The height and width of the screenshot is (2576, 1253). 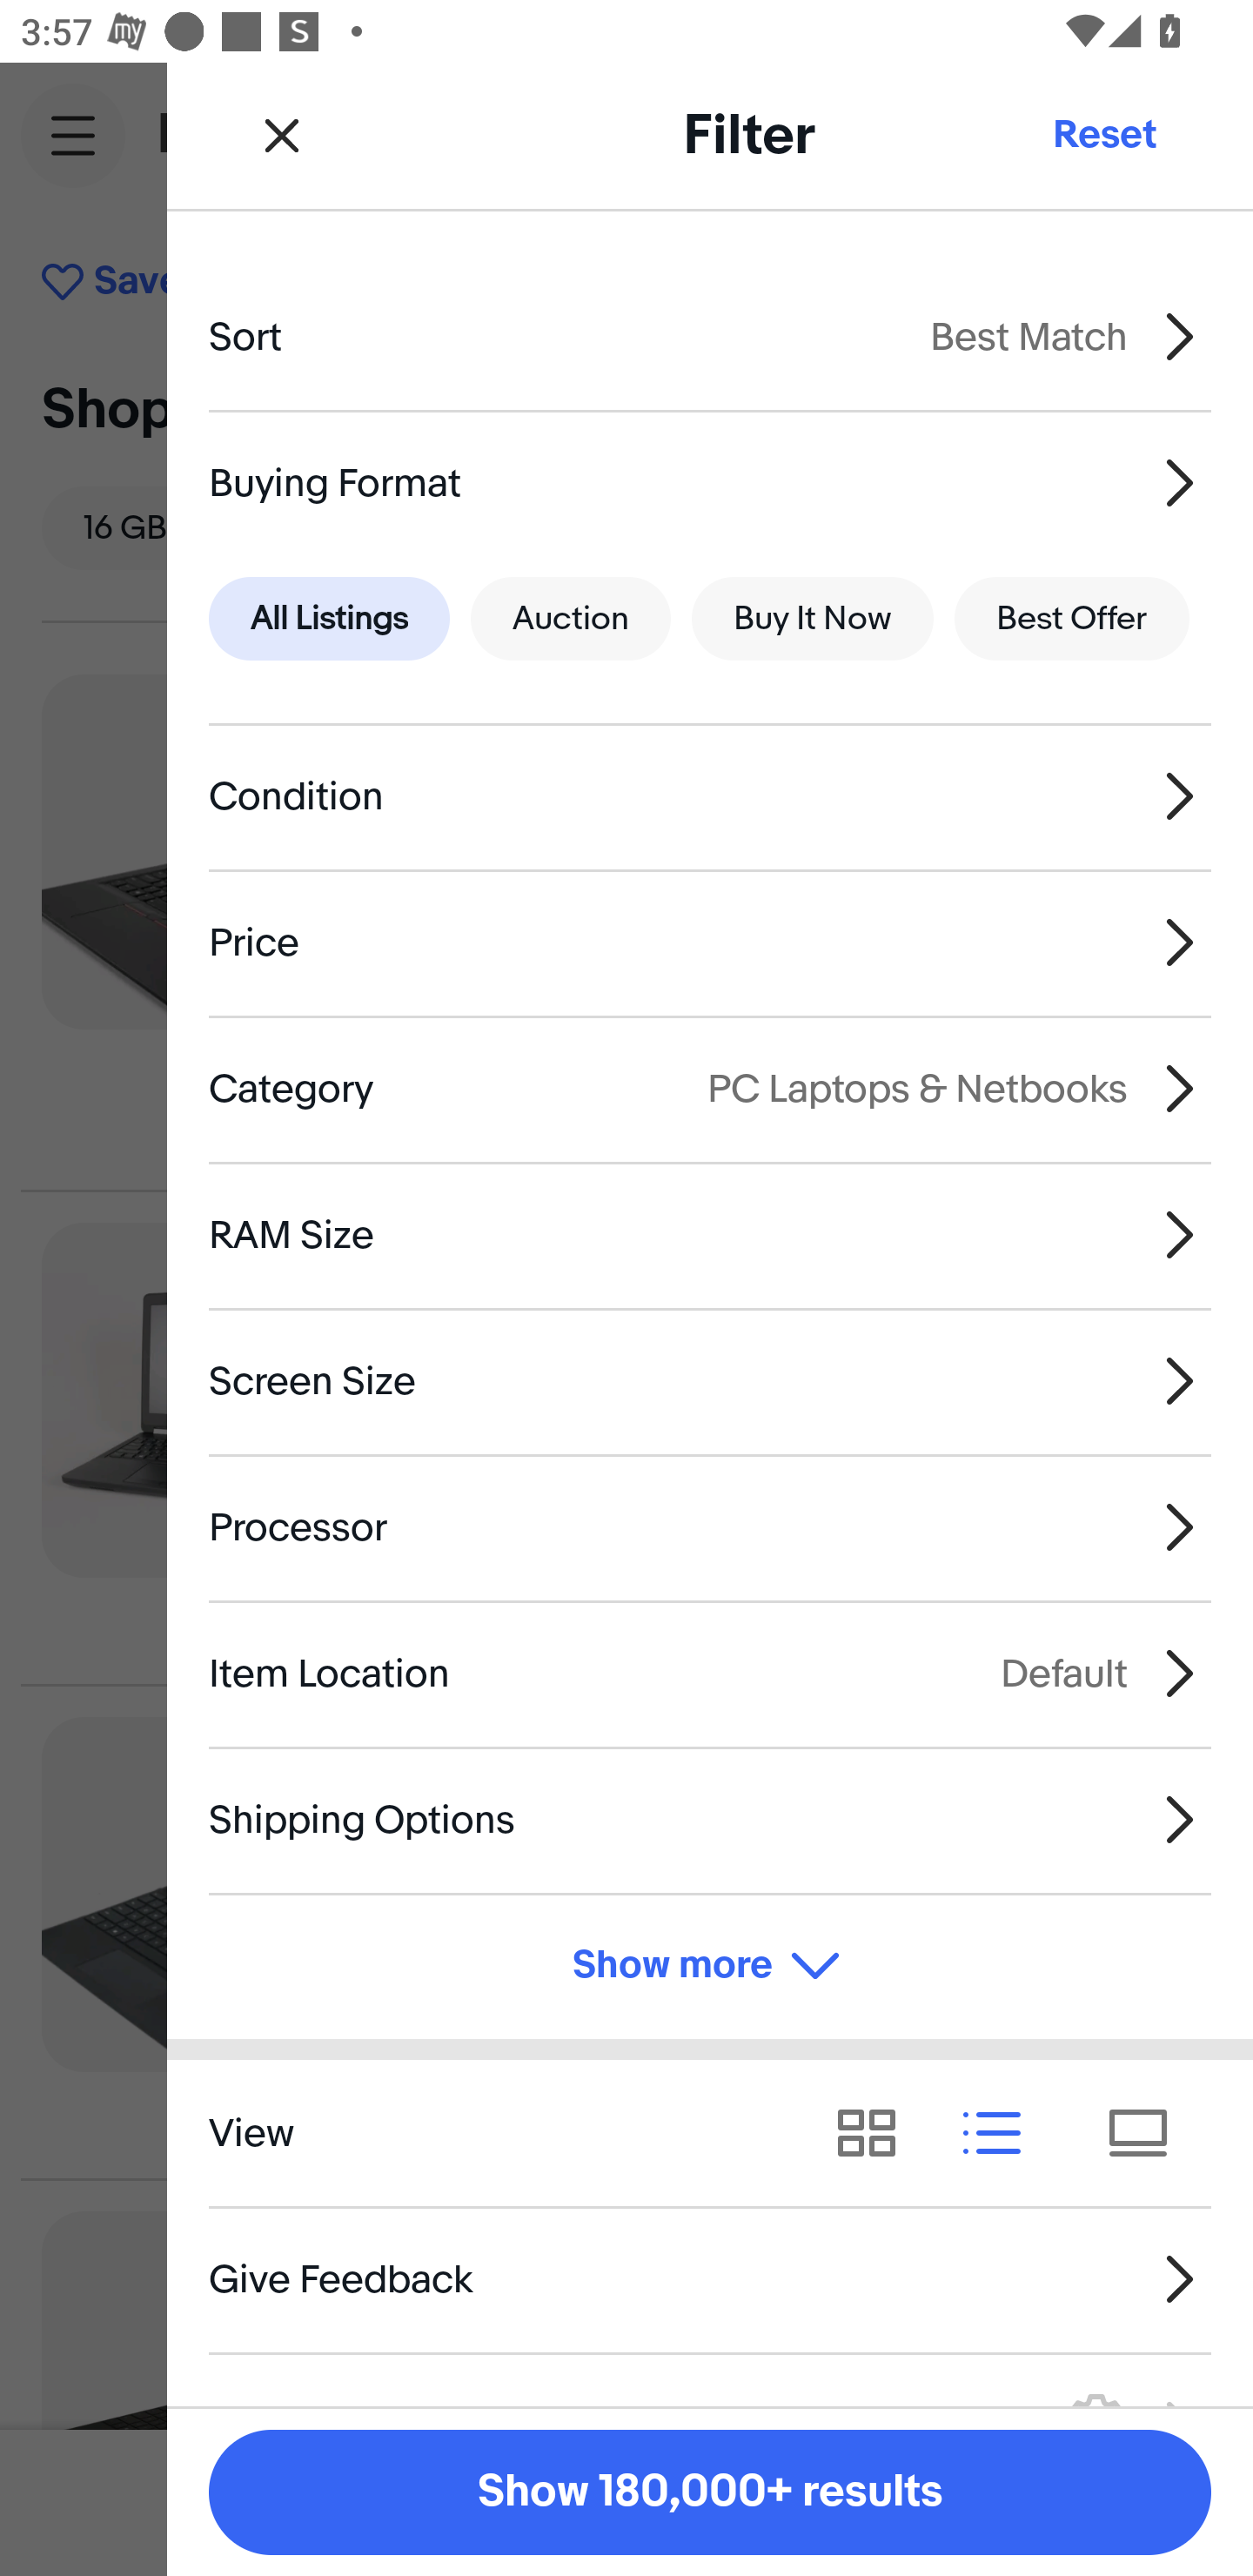 What do you see at coordinates (710, 1527) in the screenshot?
I see `Processor` at bounding box center [710, 1527].